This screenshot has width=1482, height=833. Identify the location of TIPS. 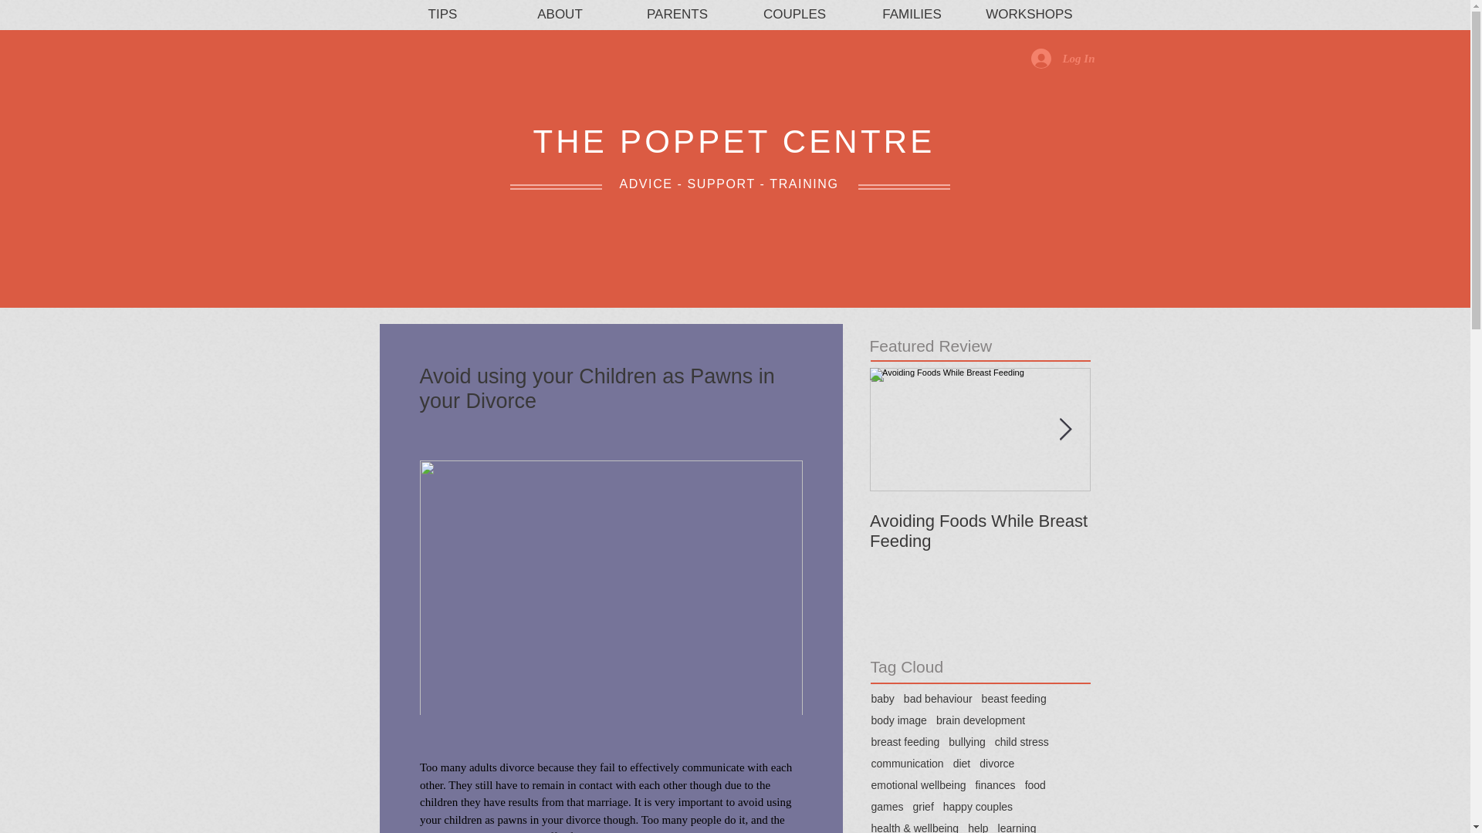
(443, 15).